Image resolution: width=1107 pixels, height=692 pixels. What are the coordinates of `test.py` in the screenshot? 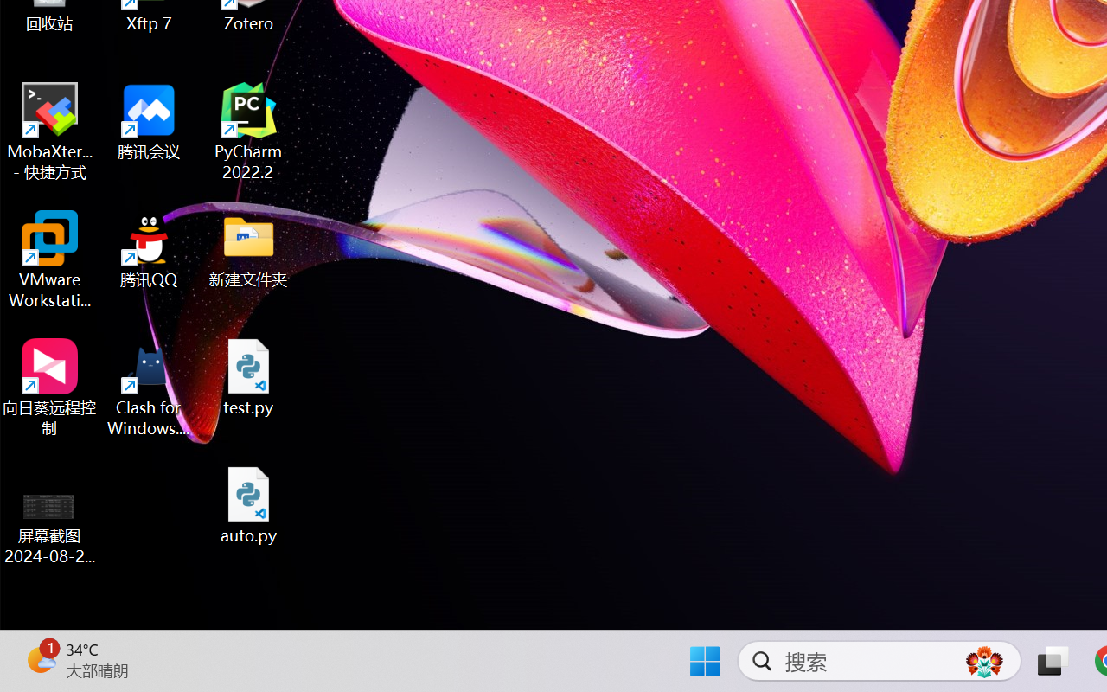 It's located at (249, 377).